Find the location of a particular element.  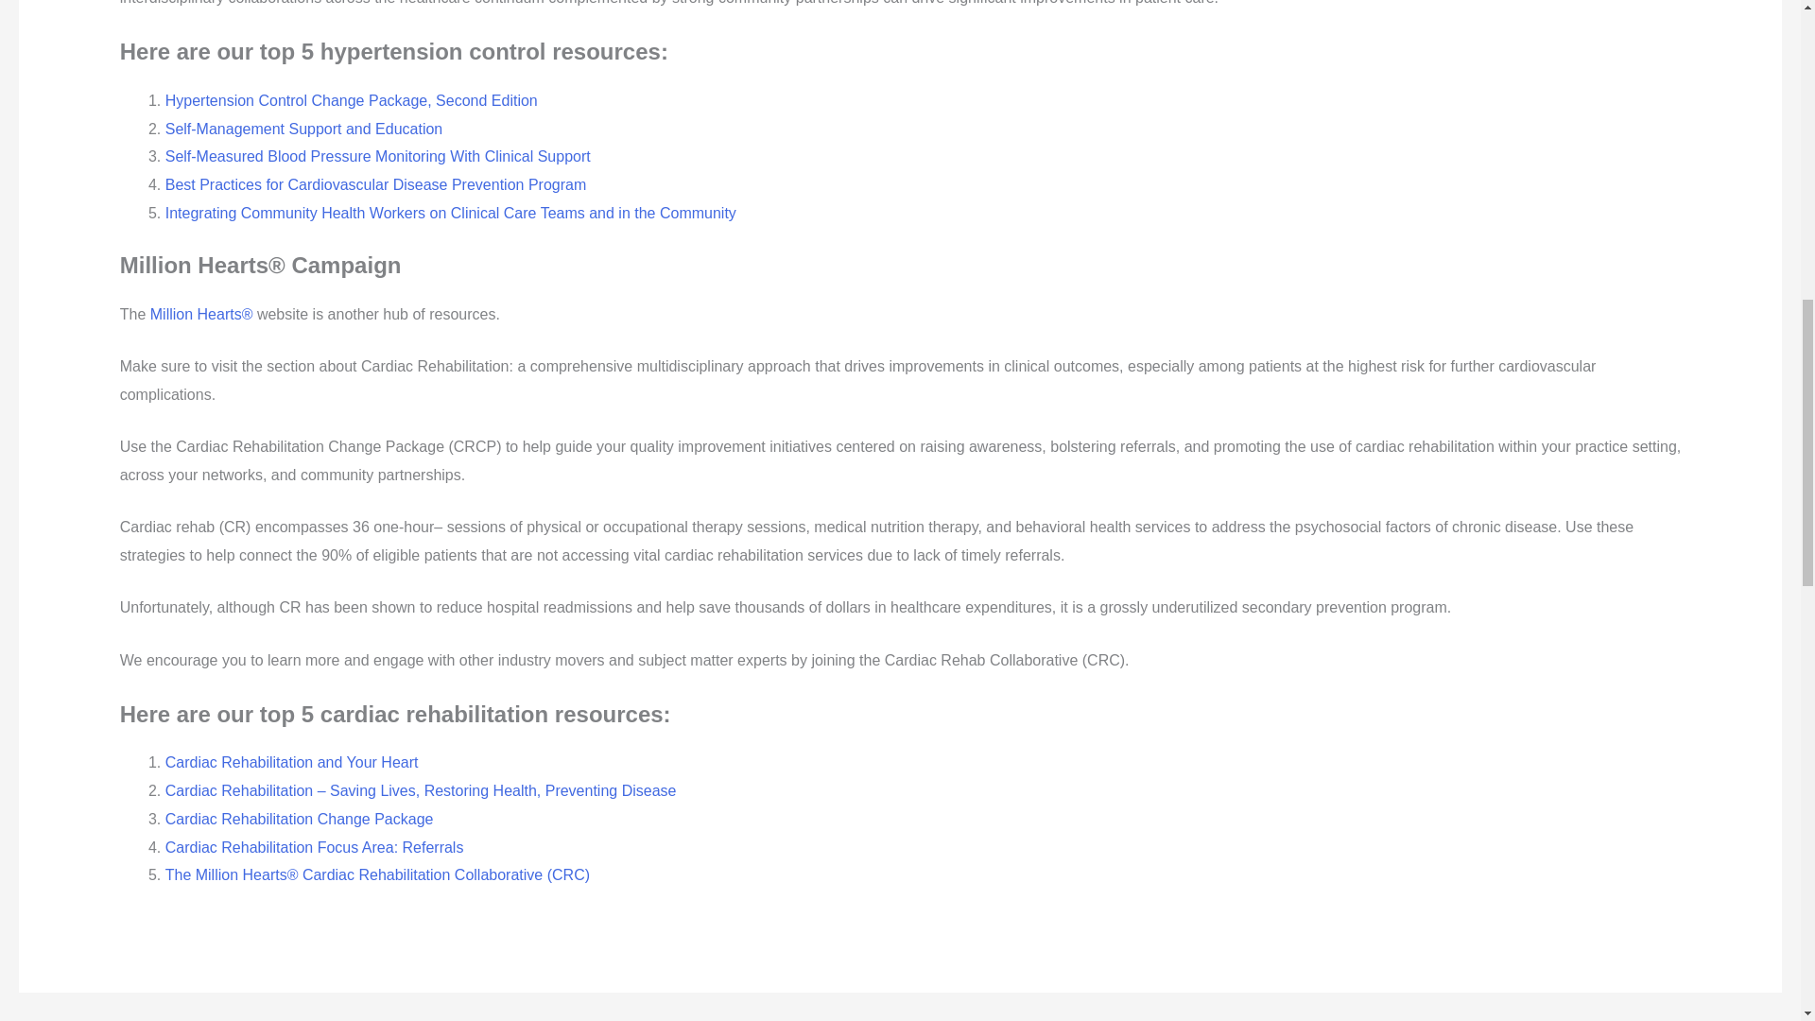

Cardiac Rehabilitation and Your Heart is located at coordinates (291, 762).